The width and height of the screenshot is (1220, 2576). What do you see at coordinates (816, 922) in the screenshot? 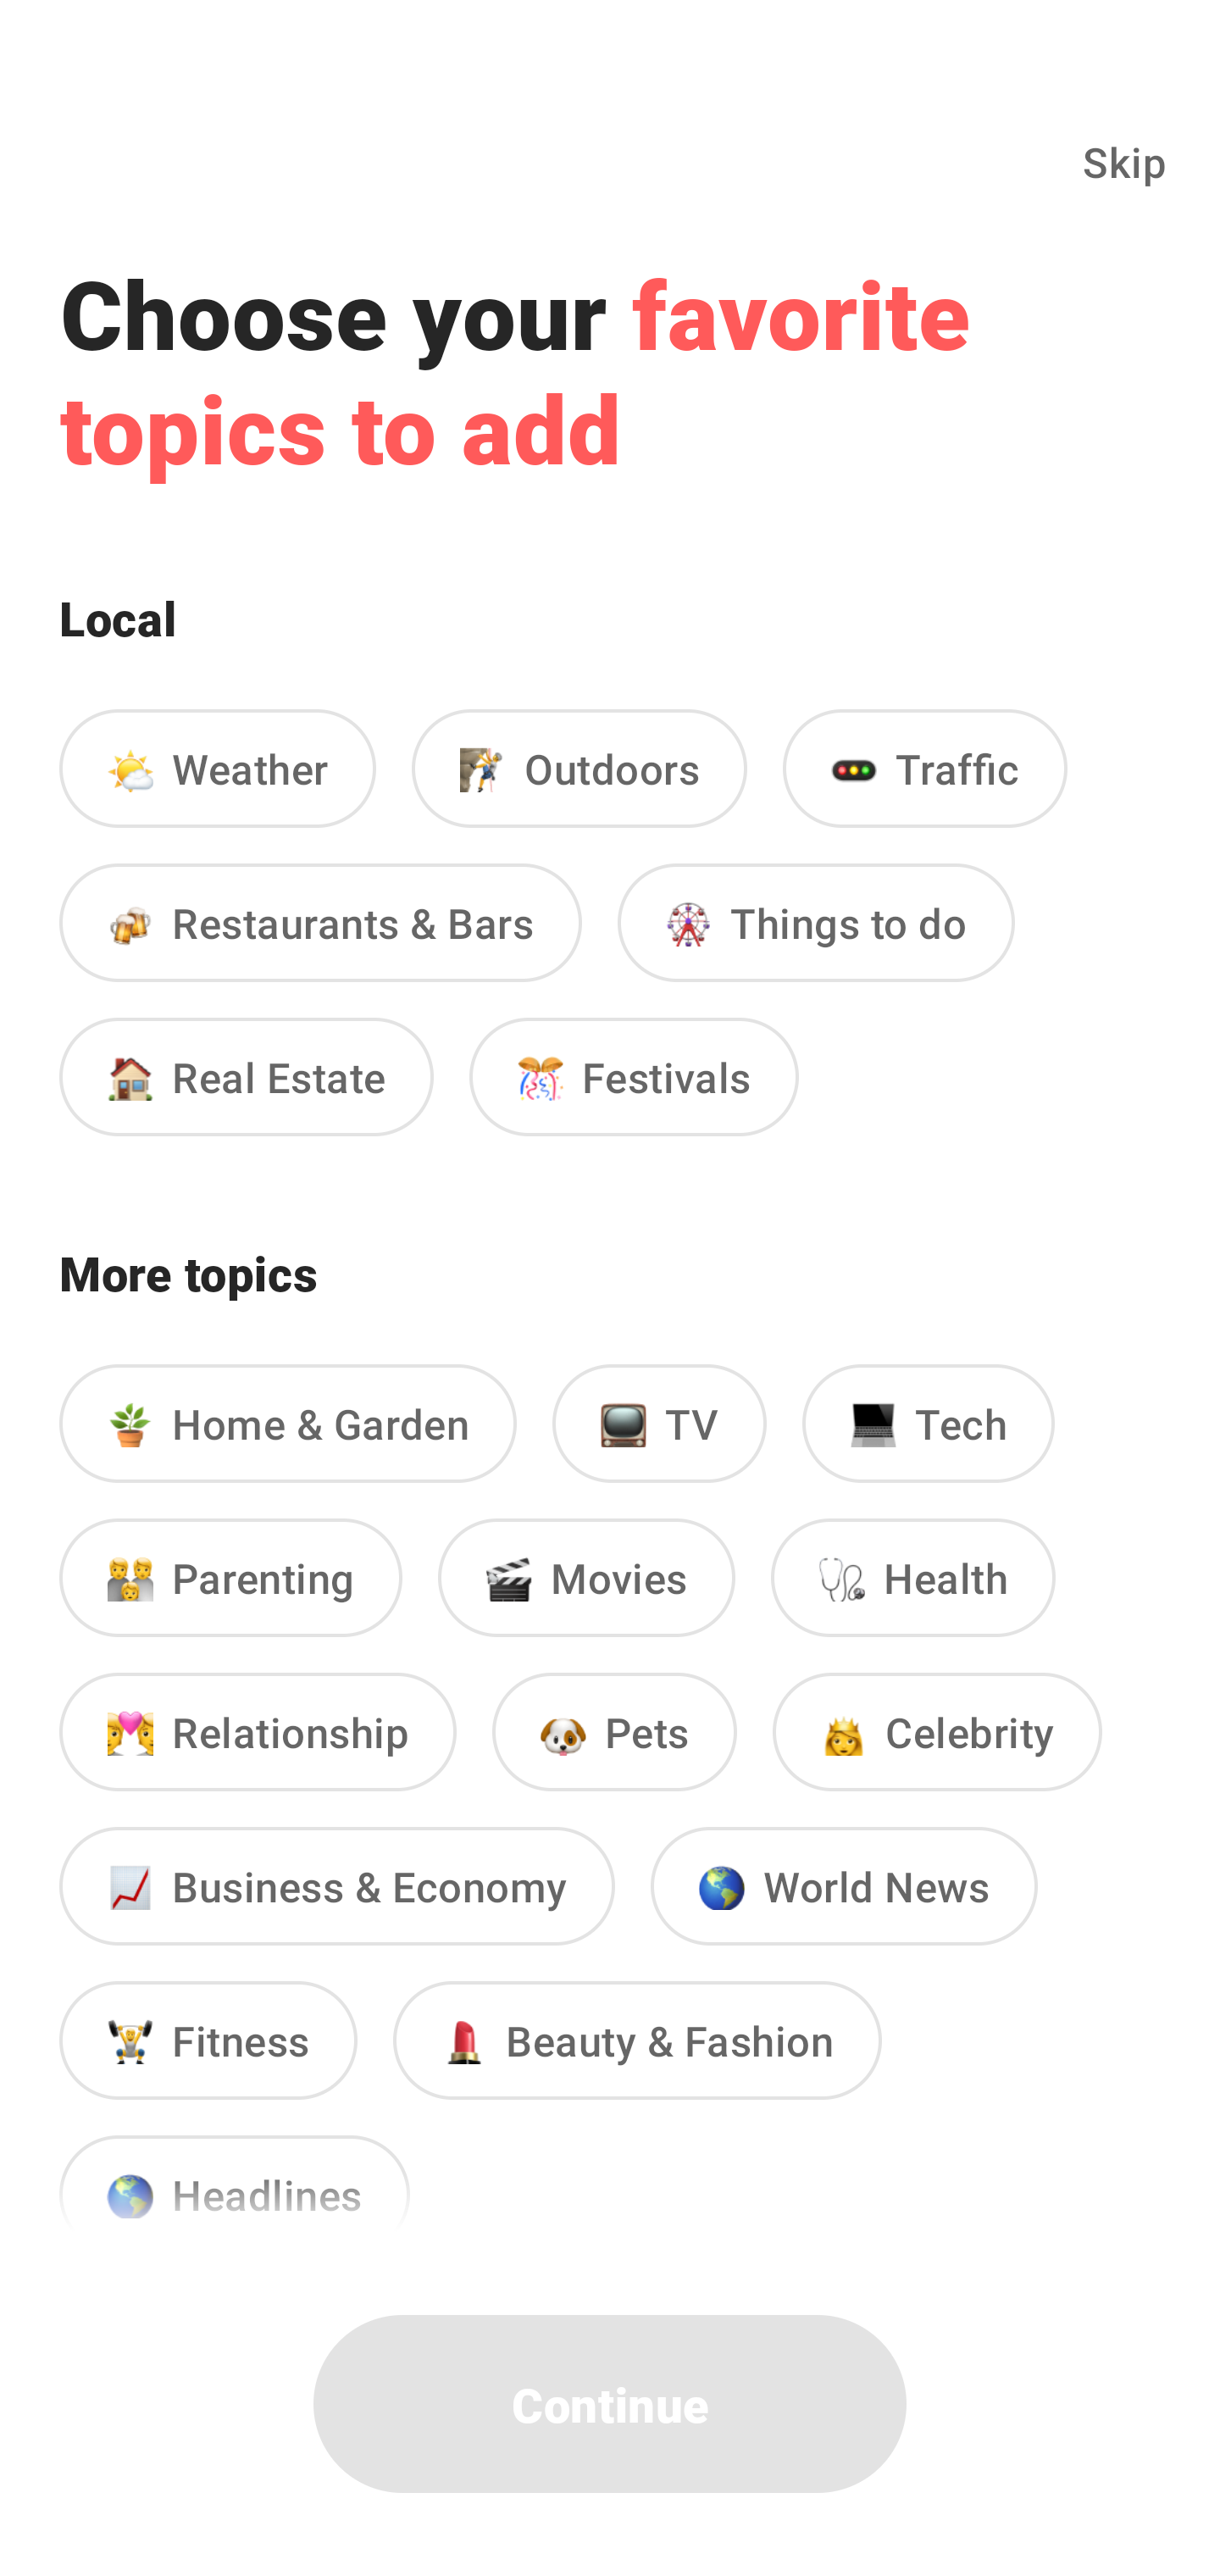
I see `Things to do` at bounding box center [816, 922].